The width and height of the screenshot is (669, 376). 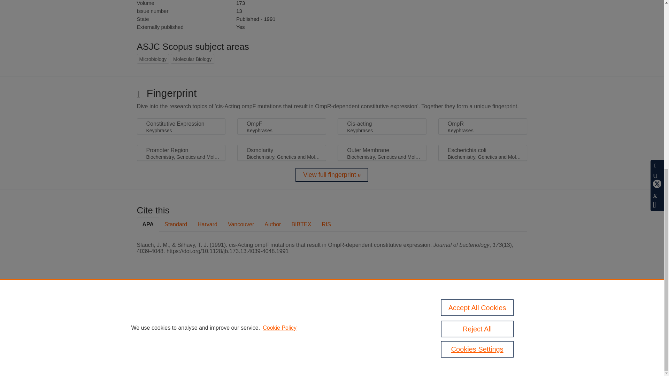 I want to click on View full fingerprint, so click(x=332, y=174).